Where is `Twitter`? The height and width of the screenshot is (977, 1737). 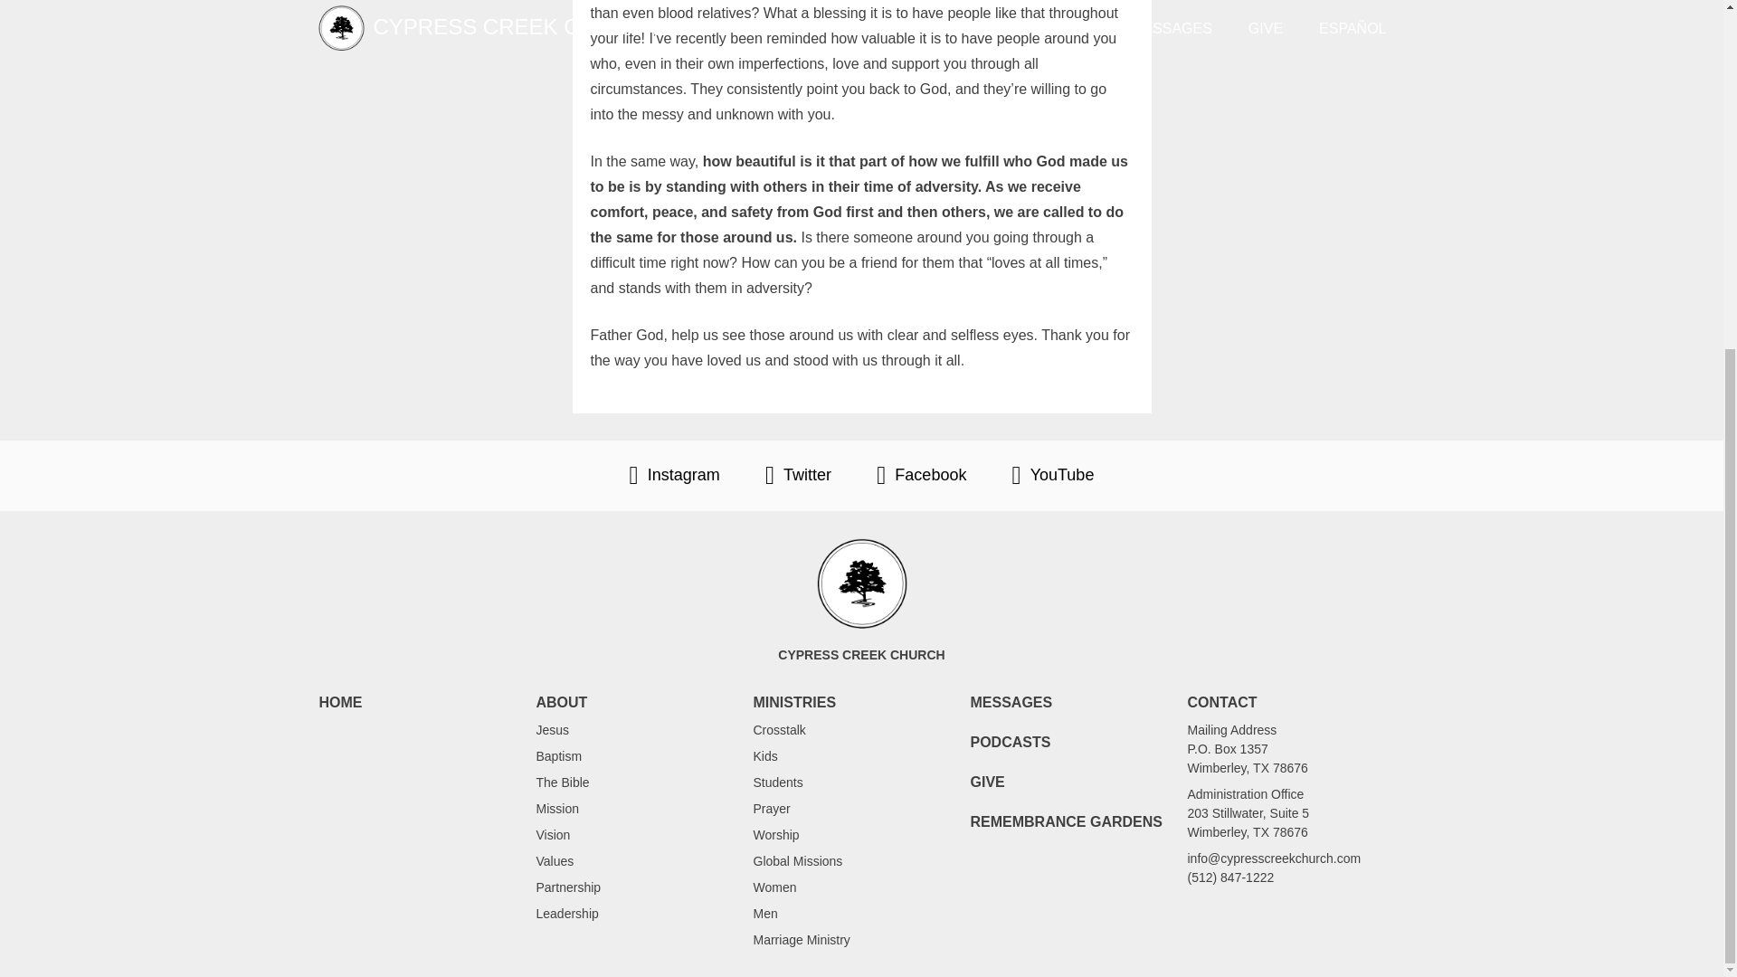 Twitter is located at coordinates (798, 476).